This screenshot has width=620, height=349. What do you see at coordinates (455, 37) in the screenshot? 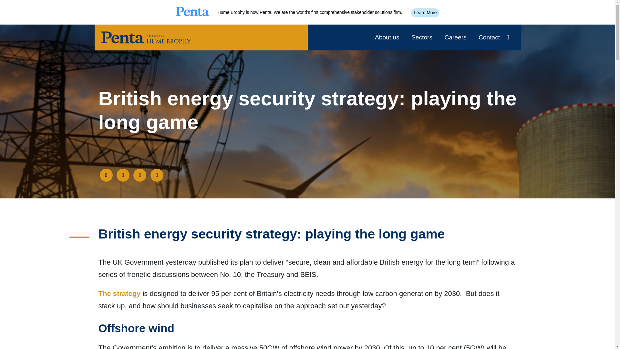
I see `Careers` at bounding box center [455, 37].